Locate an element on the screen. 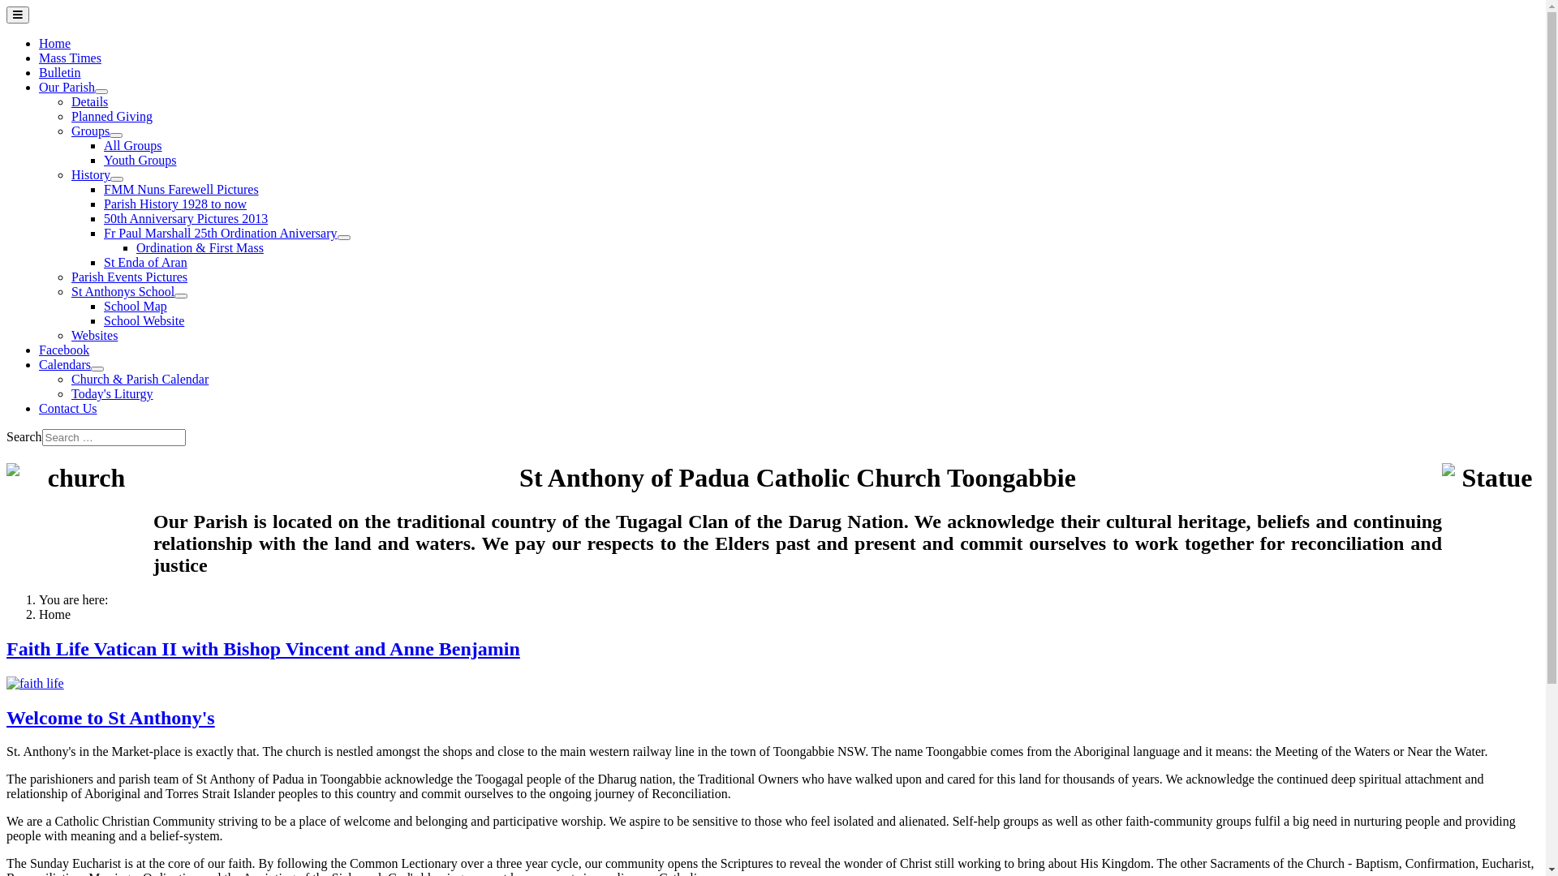 Image resolution: width=1558 pixels, height=876 pixels. Our Parish is located at coordinates (67, 88).